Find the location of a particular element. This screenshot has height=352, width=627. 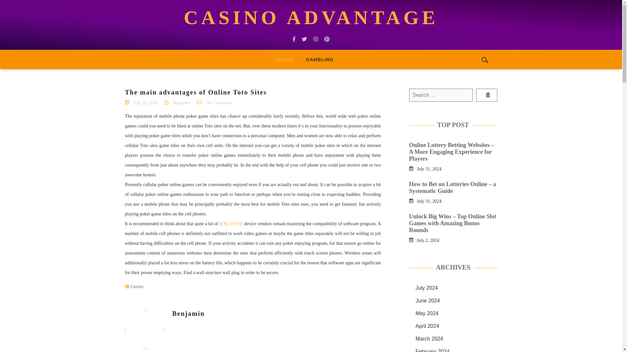

March 2024 is located at coordinates (429, 339).